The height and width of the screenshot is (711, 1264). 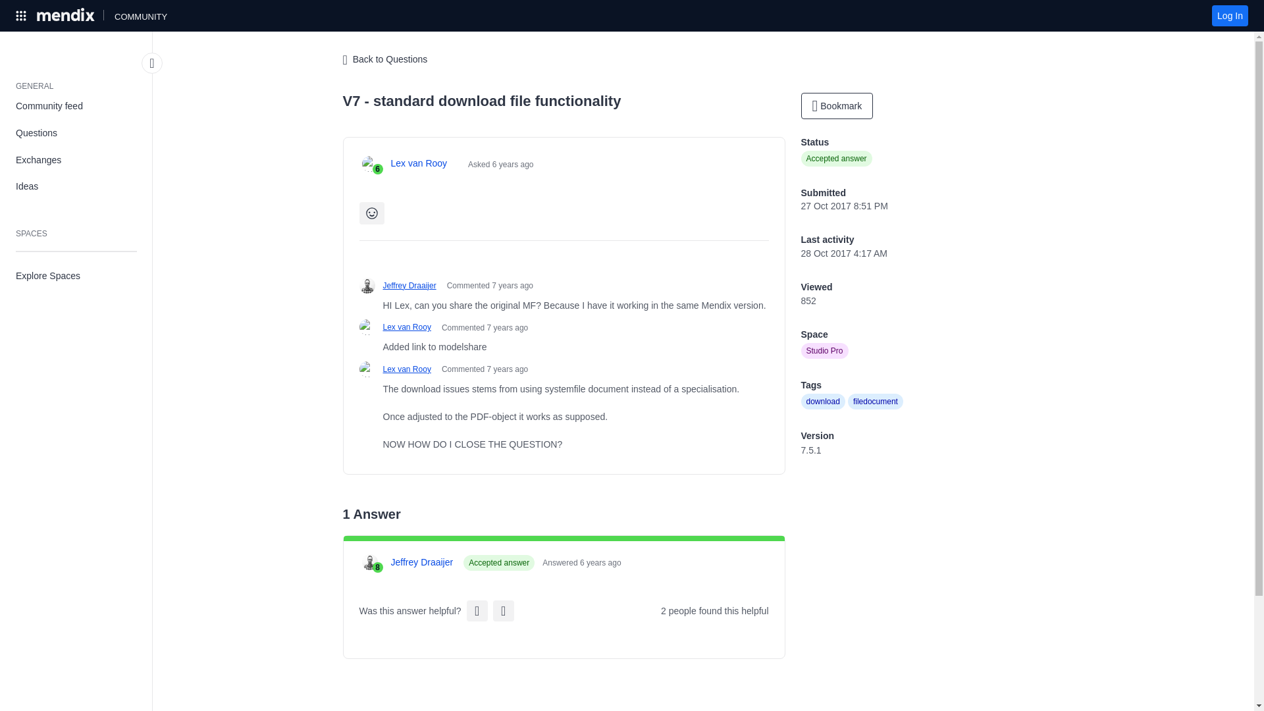 I want to click on Community, so click(x=140, y=14).